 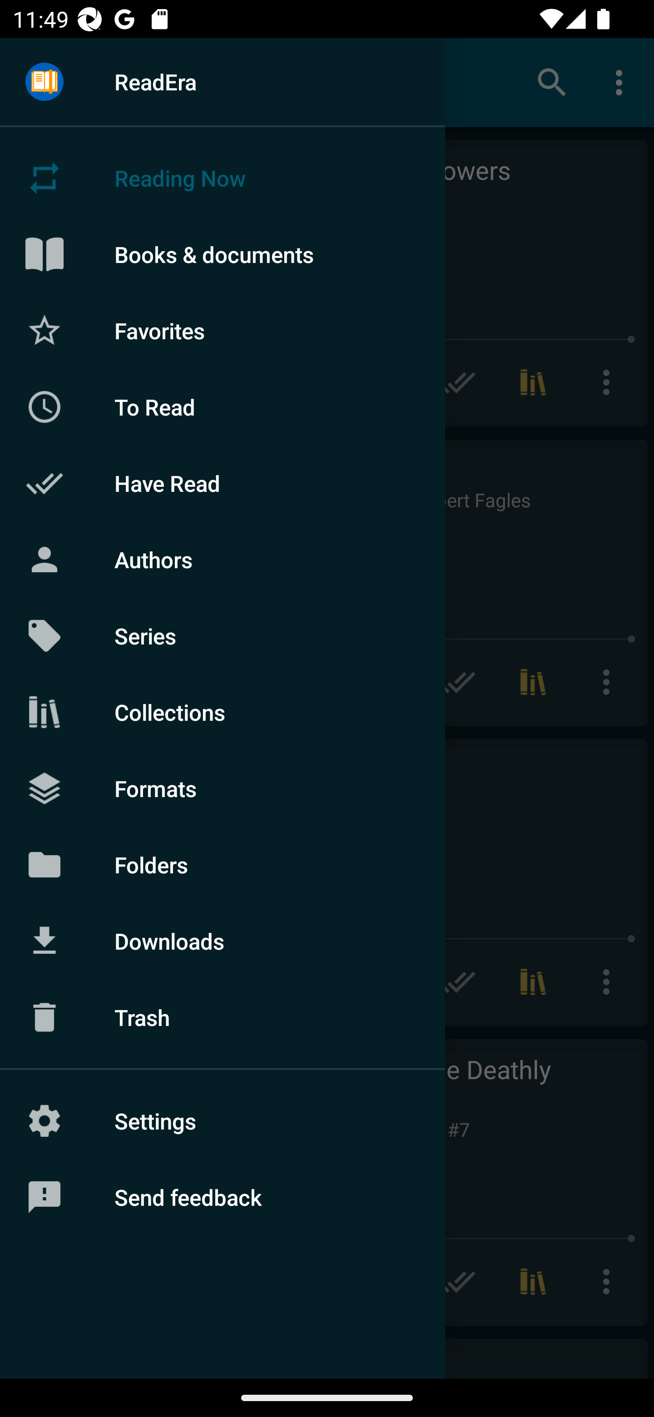 What do you see at coordinates (223, 483) in the screenshot?
I see `Have Read` at bounding box center [223, 483].